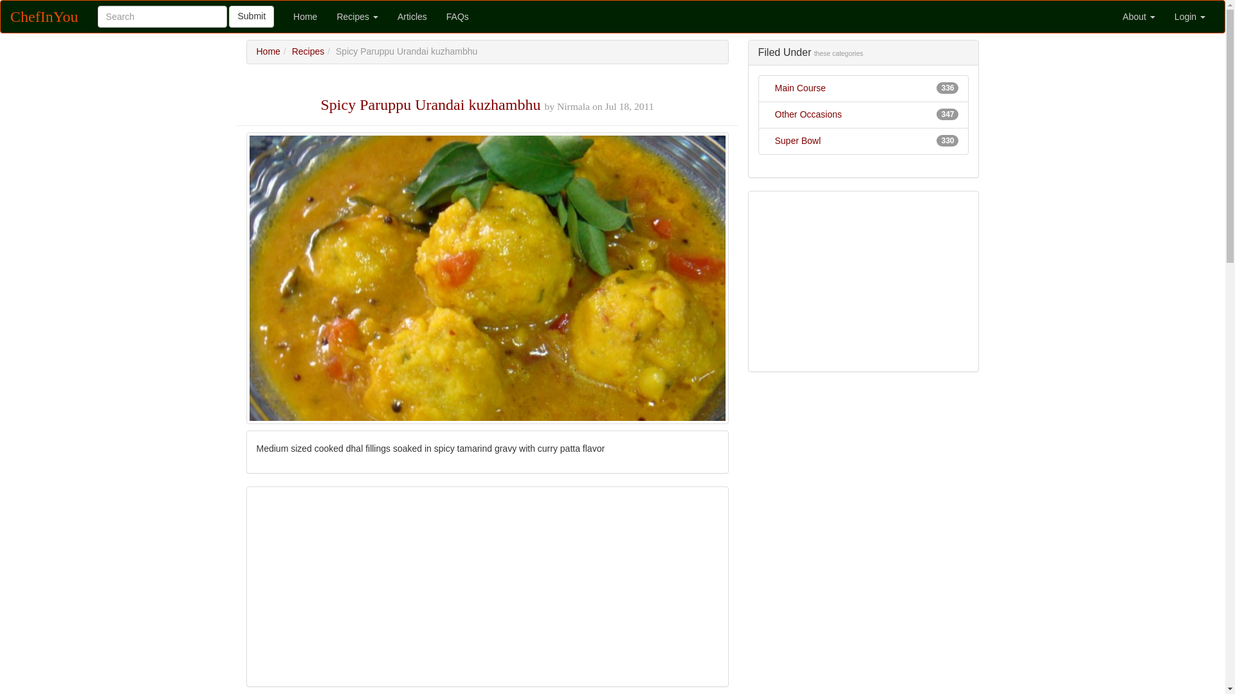  Describe the element at coordinates (251, 17) in the screenshot. I see `Submit` at that location.